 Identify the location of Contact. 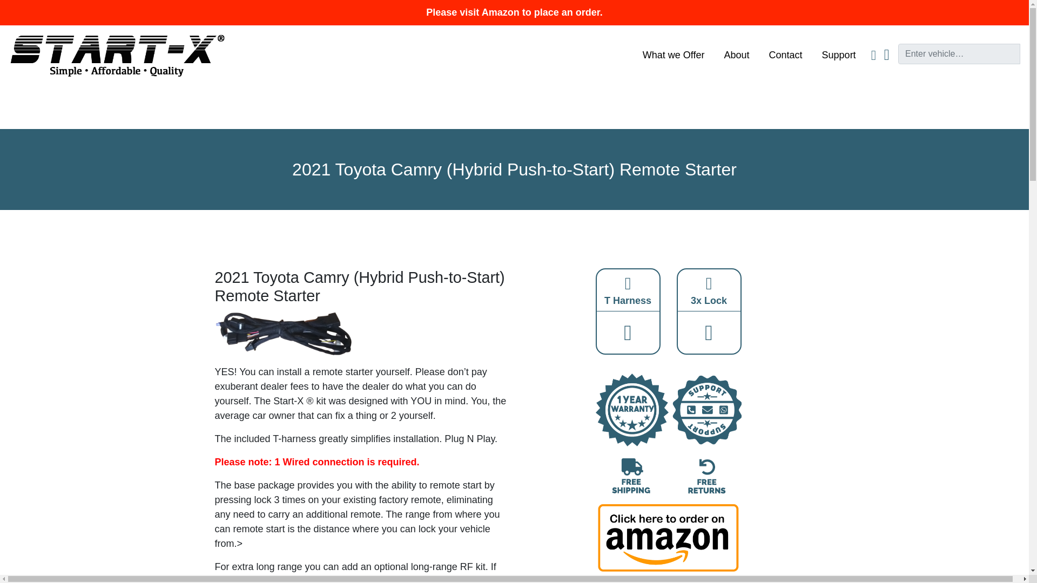
(785, 55).